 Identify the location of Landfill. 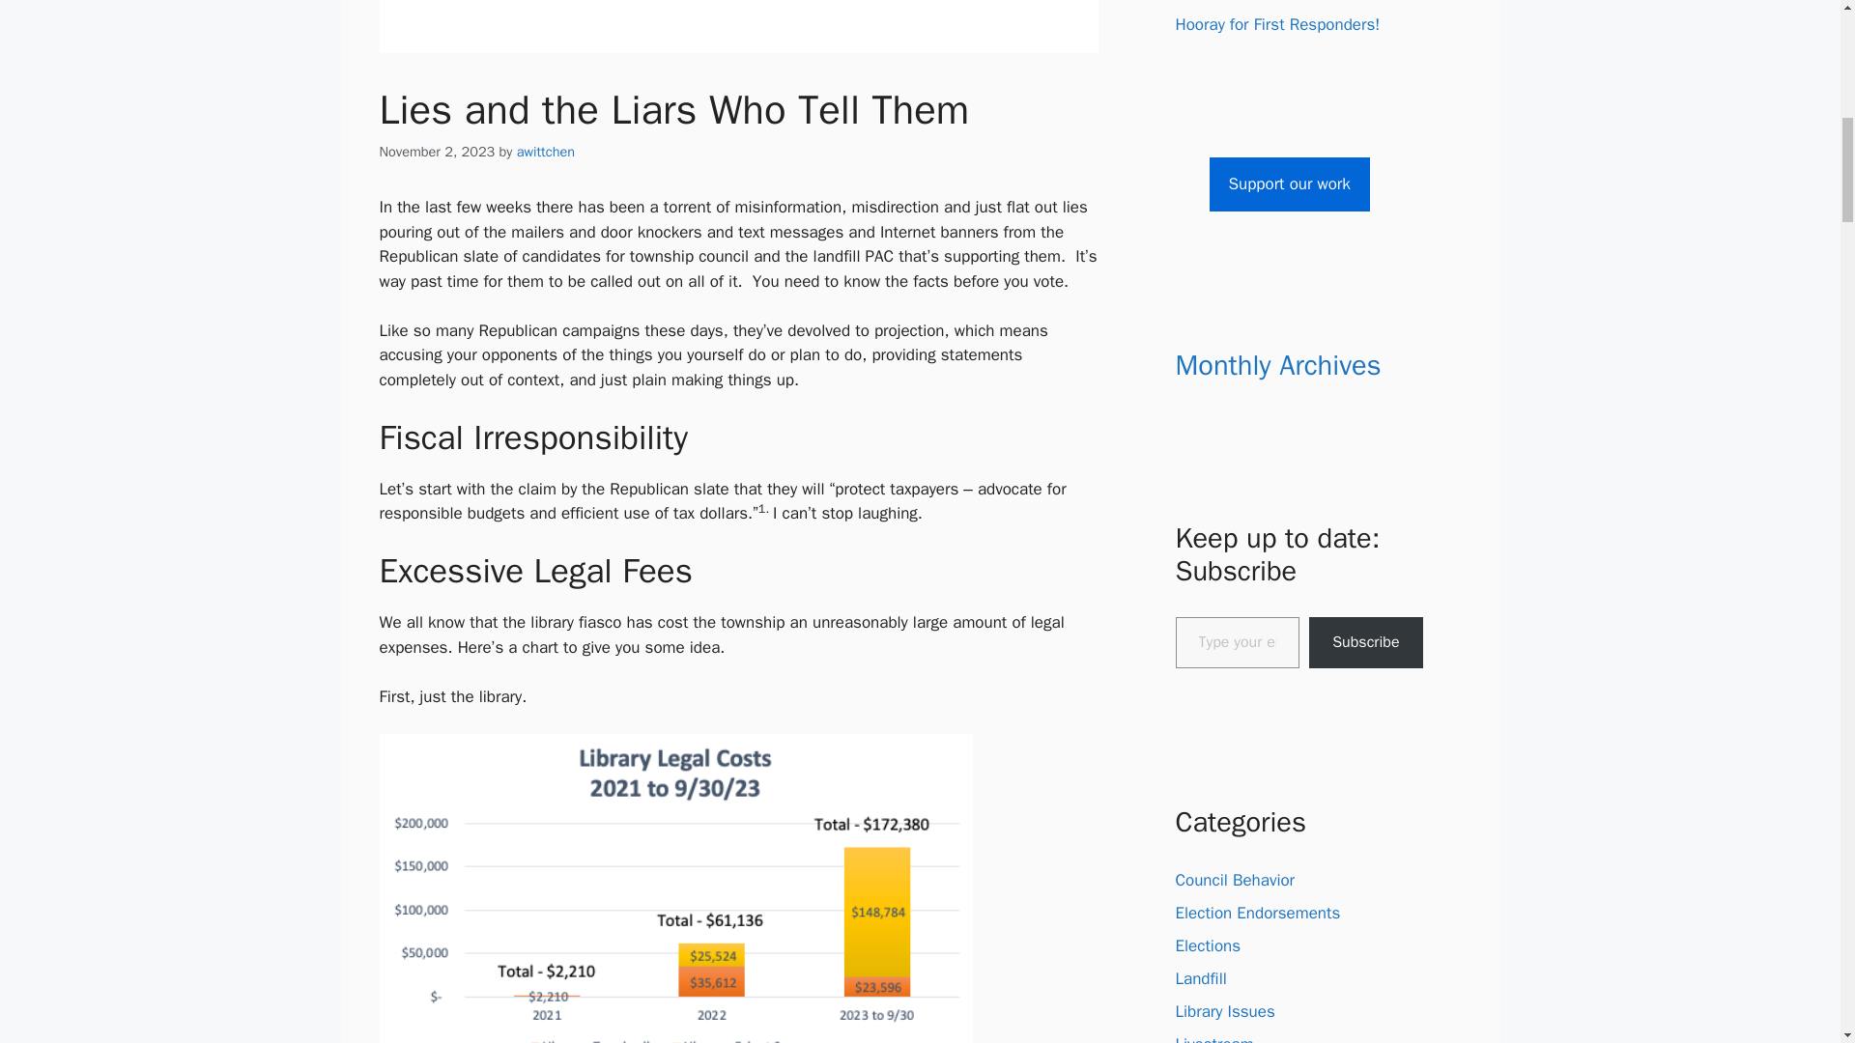
(1200, 978).